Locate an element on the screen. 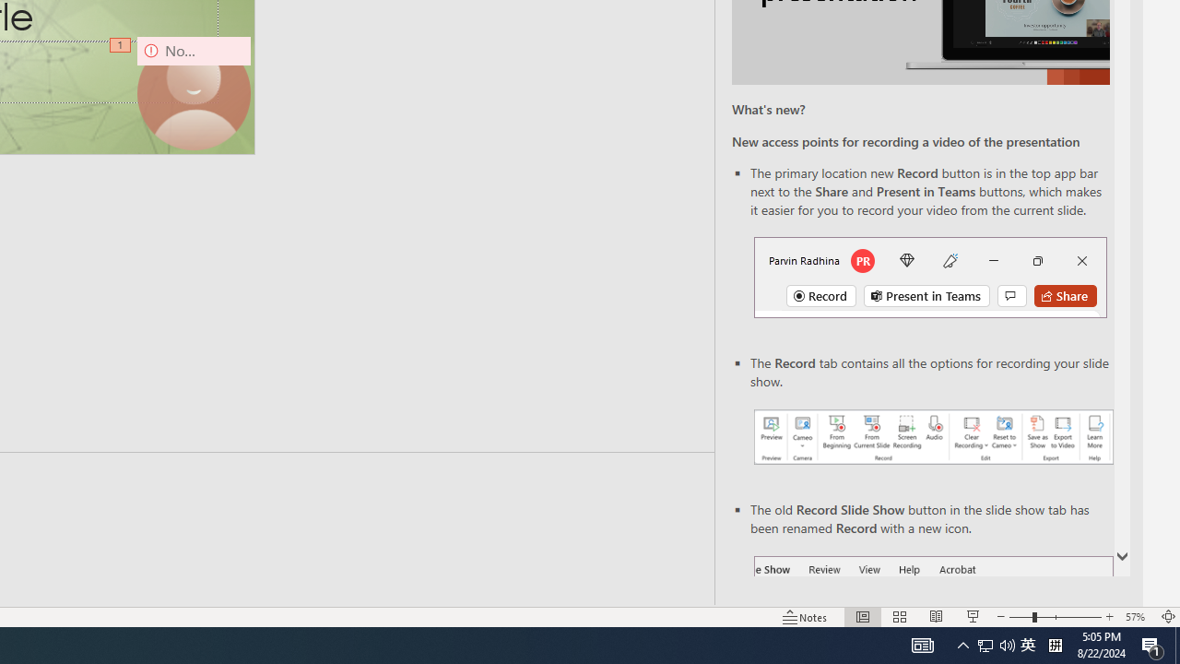 This screenshot has height=664, width=1180. Record your presentations screenshot one is located at coordinates (933, 437).